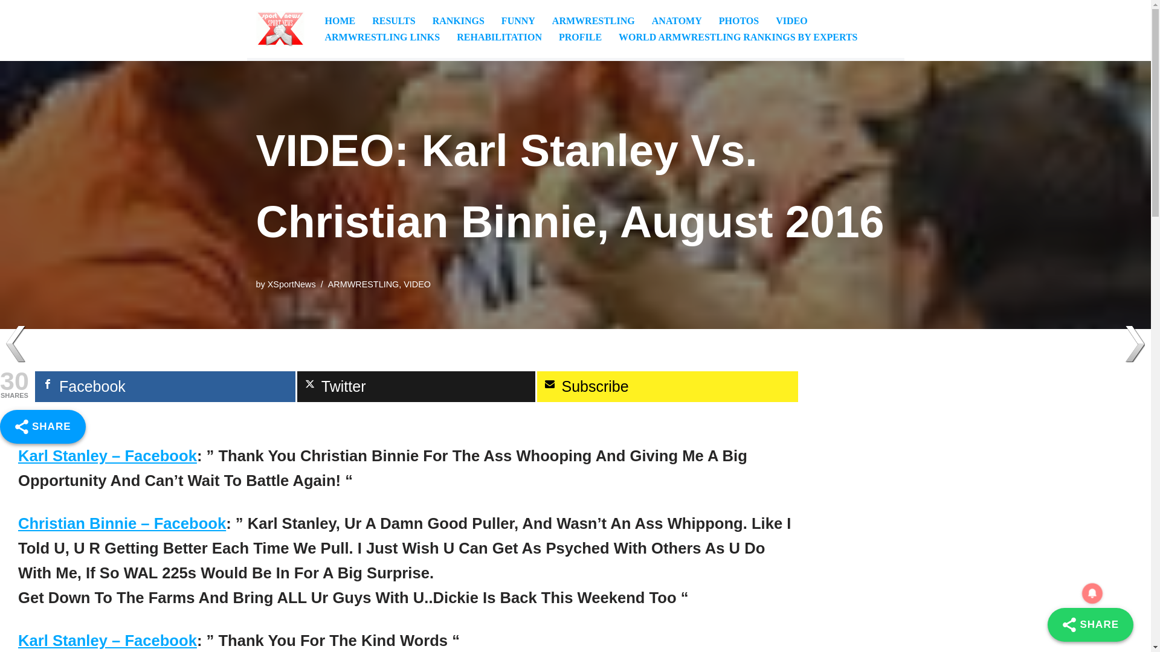 The image size is (1160, 652). What do you see at coordinates (791, 21) in the screenshot?
I see `VIDEO` at bounding box center [791, 21].